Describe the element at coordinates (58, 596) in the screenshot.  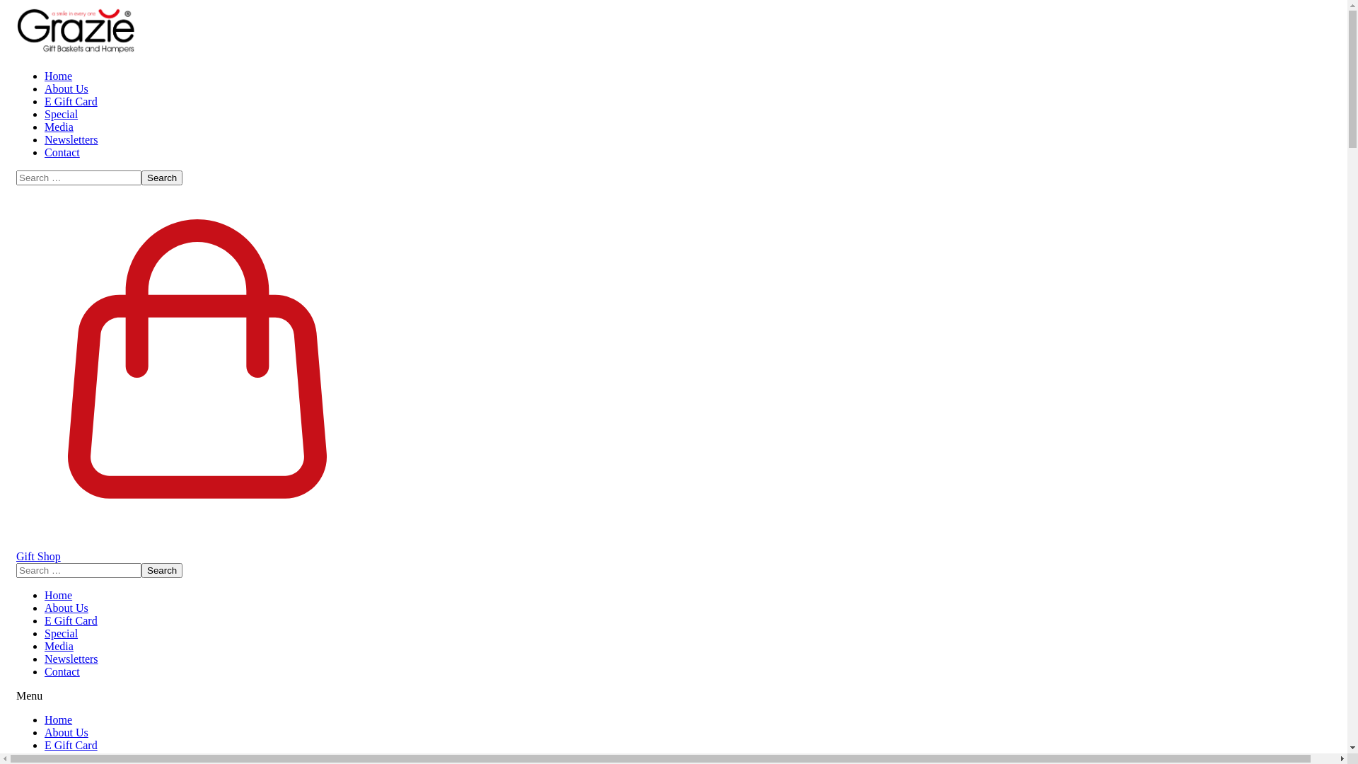
I see `Home` at that location.